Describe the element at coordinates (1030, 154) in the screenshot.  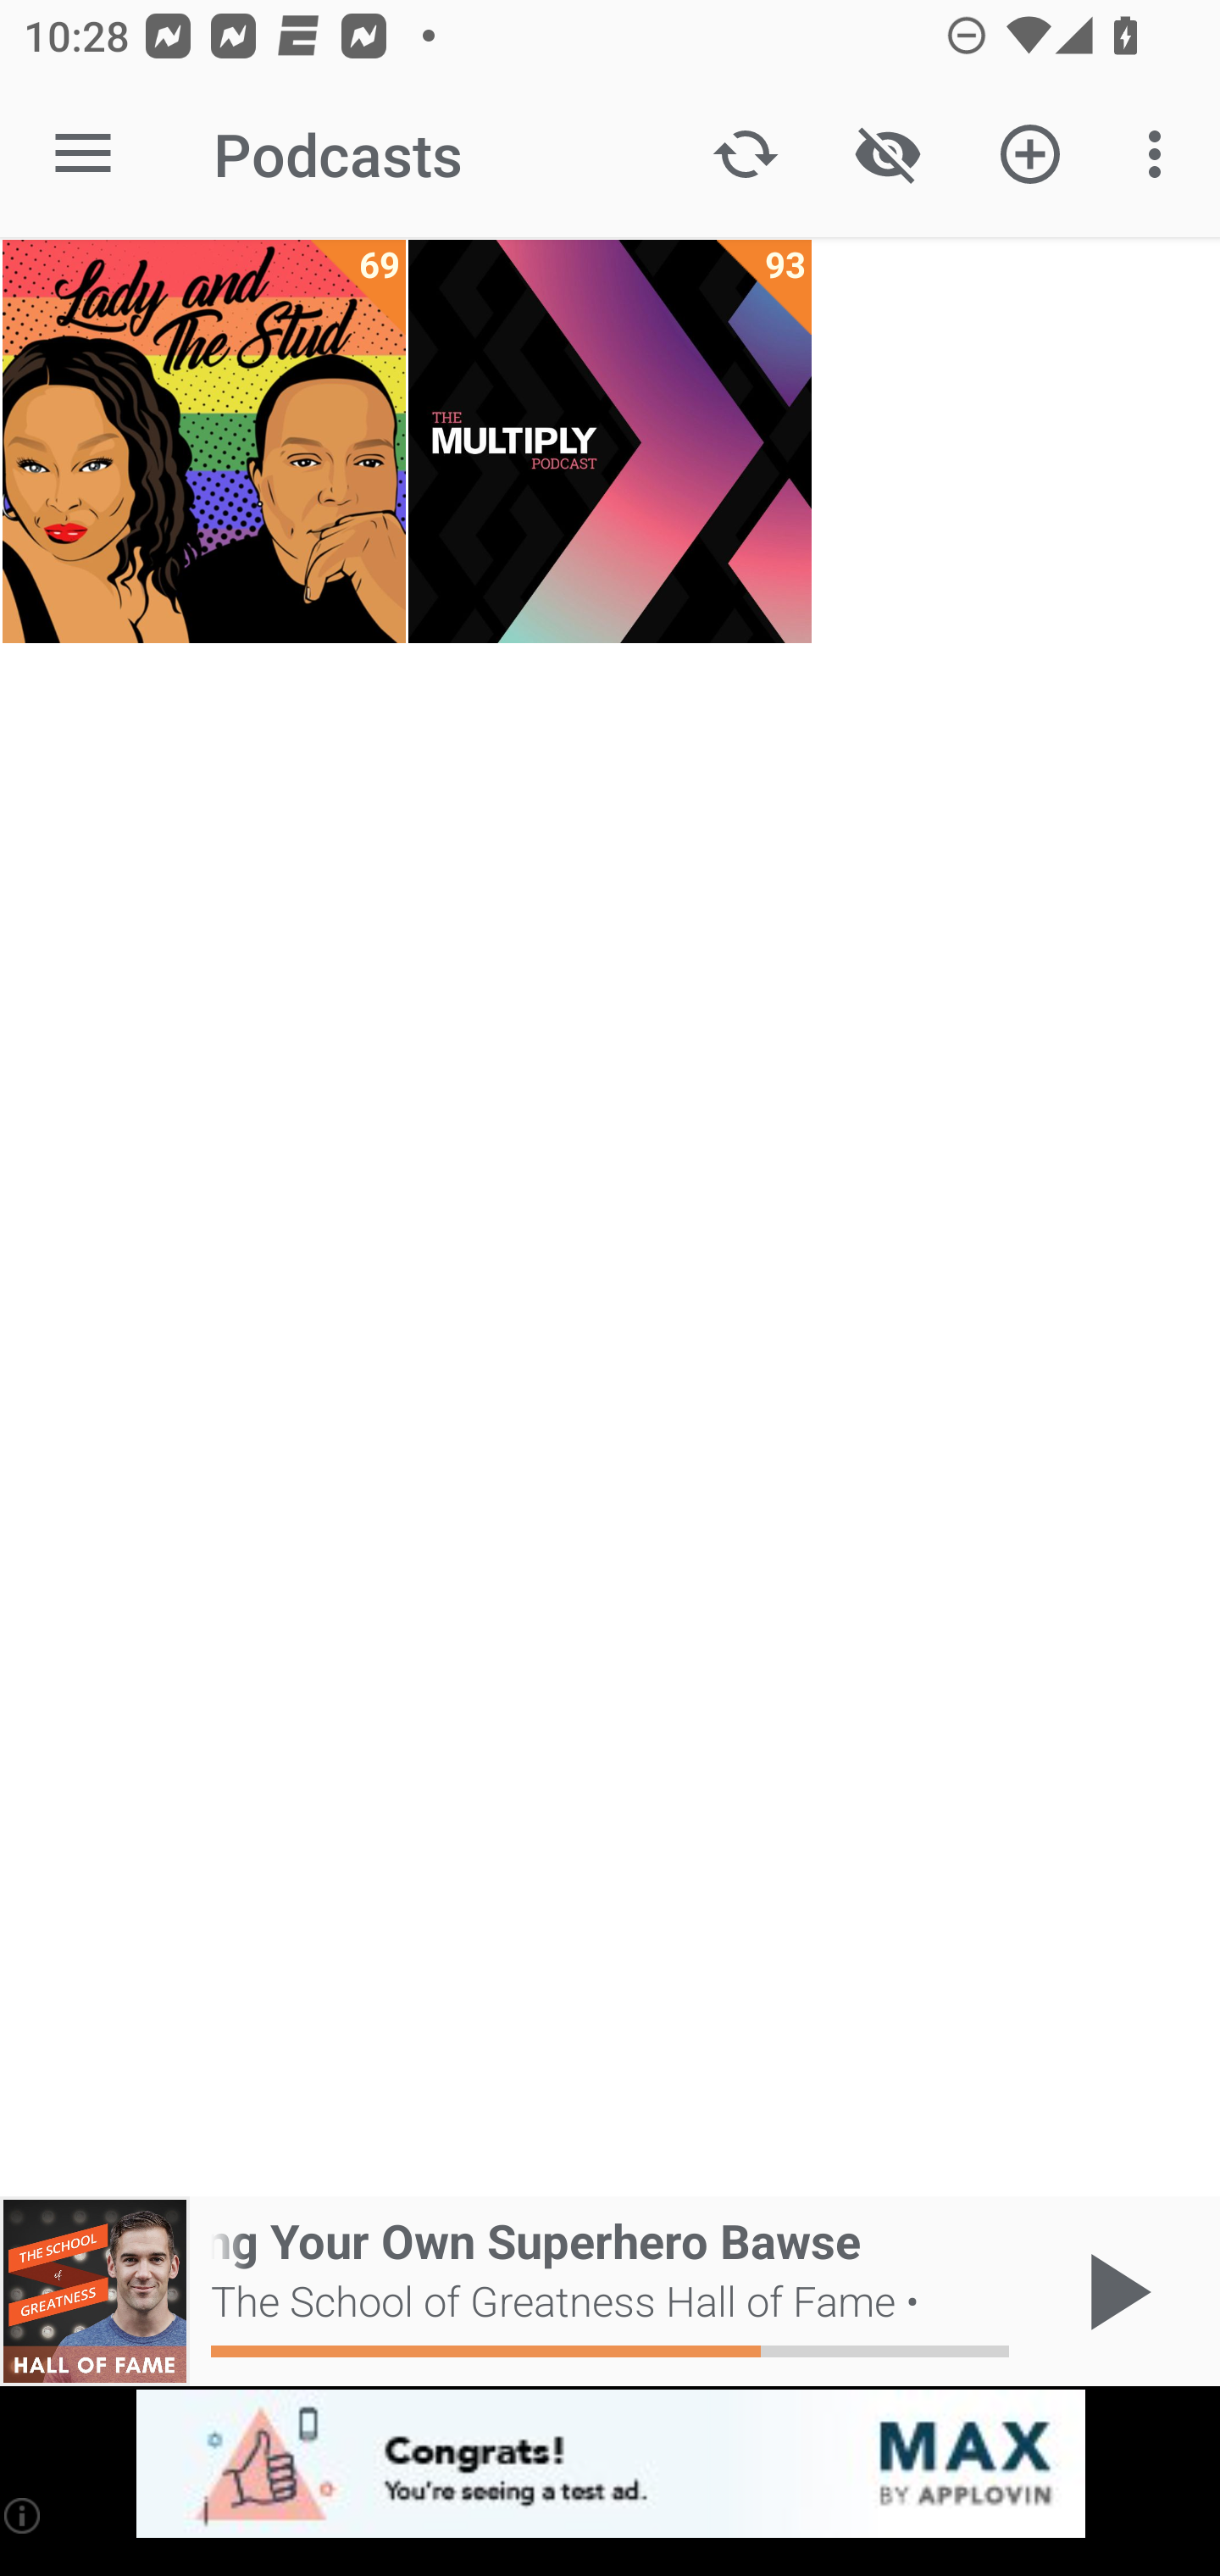
I see `Add new Podcast` at that location.